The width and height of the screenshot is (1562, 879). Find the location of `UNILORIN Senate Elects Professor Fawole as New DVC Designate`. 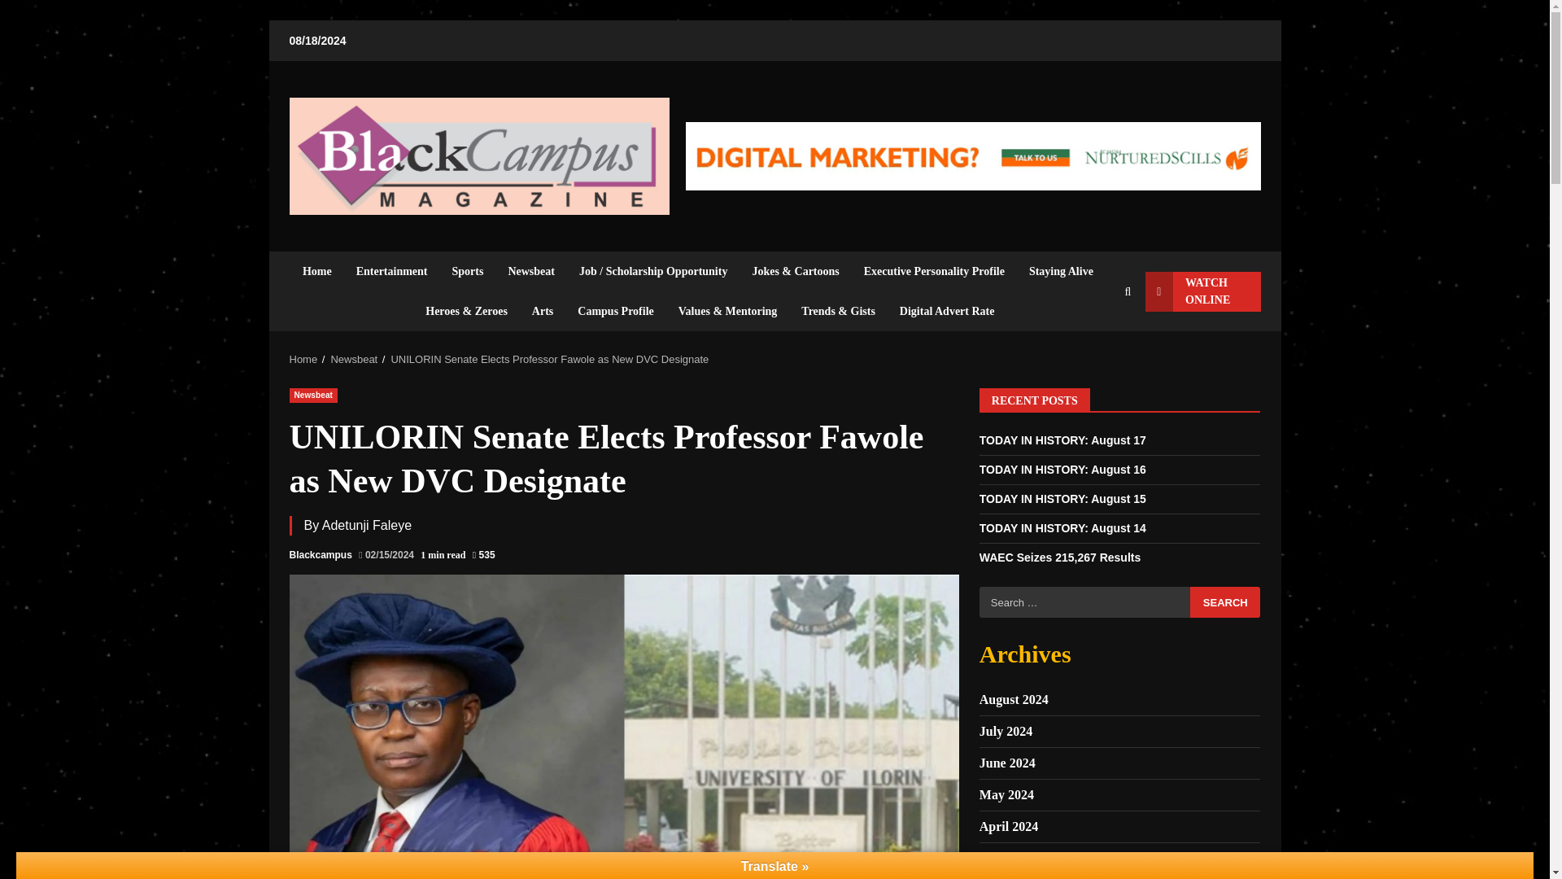

UNILORIN Senate Elects Professor Fawole as New DVC Designate is located at coordinates (550, 360).